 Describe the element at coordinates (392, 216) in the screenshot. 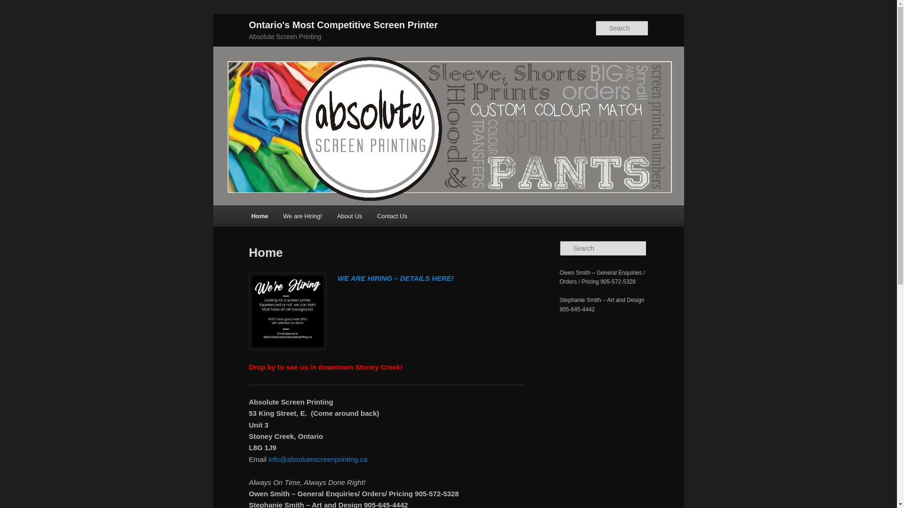

I see `Contact Us` at that location.